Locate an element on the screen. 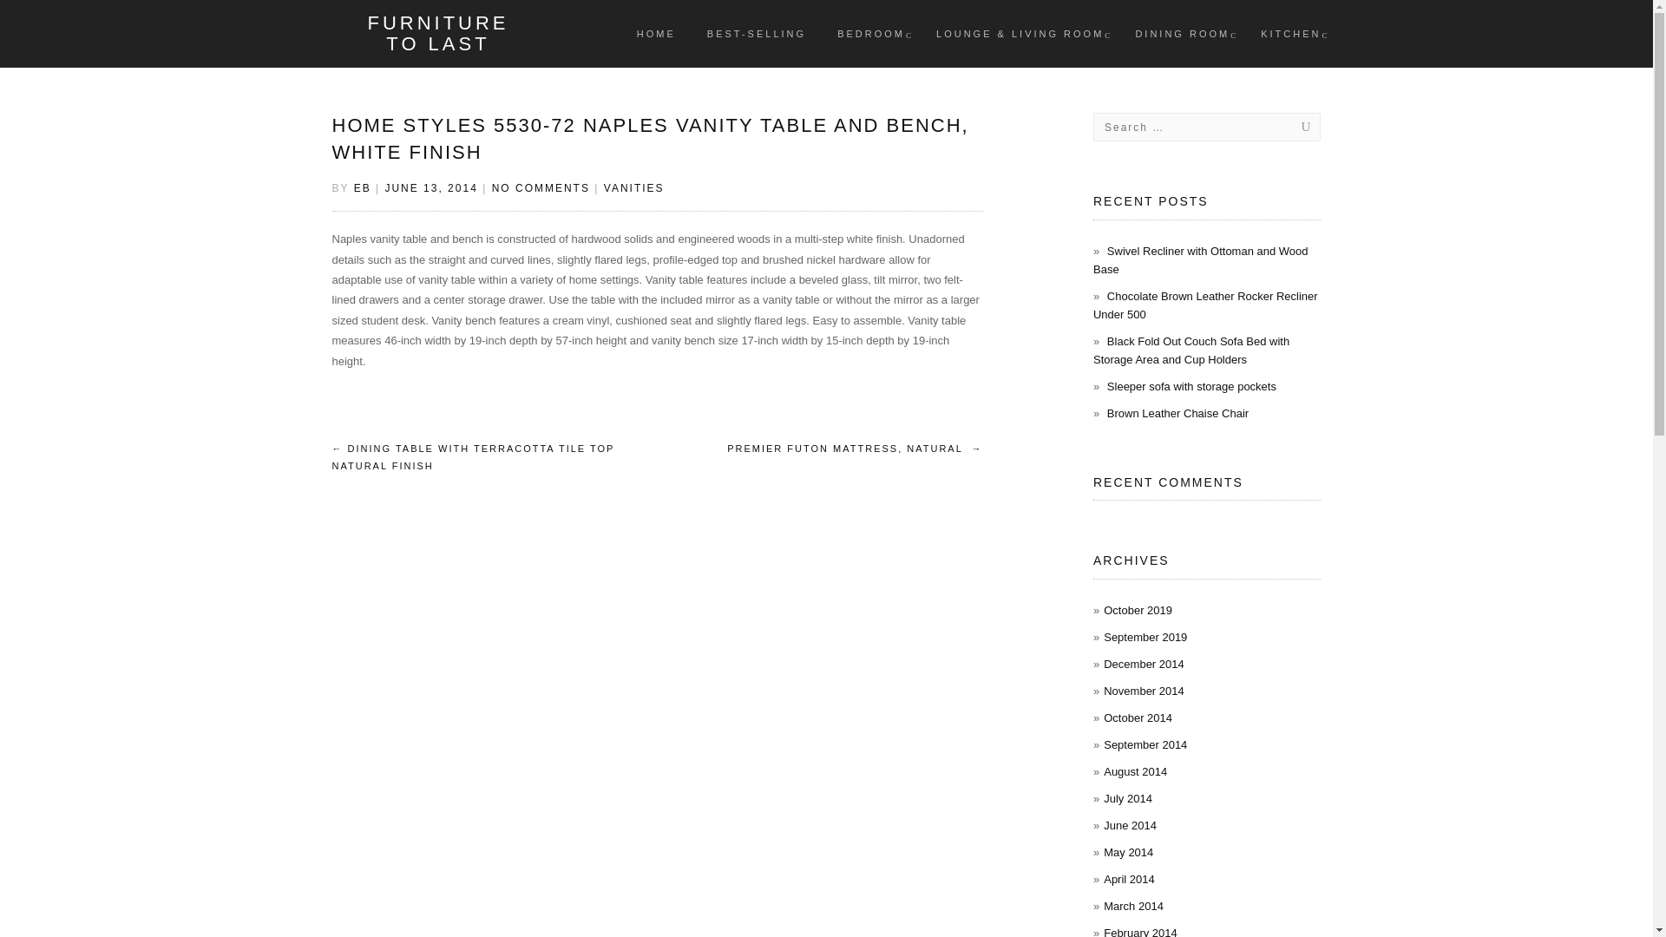 This screenshot has height=937, width=1666. Swivel Recliner with Ottoman and Wood Base is located at coordinates (1200, 259).